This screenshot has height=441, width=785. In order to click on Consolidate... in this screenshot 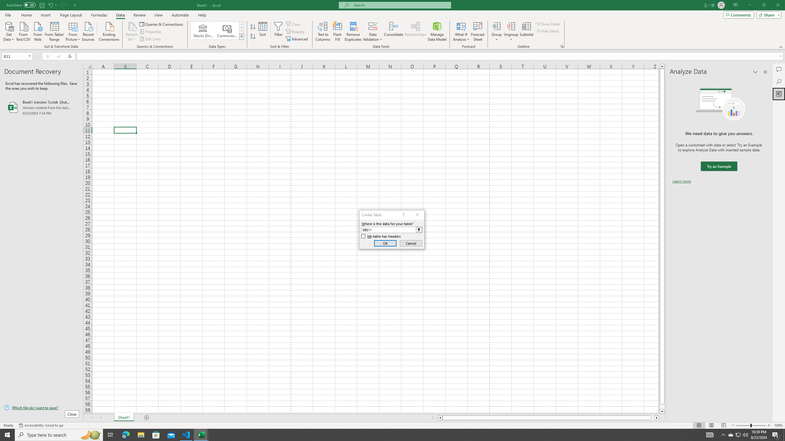, I will do `click(394, 32)`.